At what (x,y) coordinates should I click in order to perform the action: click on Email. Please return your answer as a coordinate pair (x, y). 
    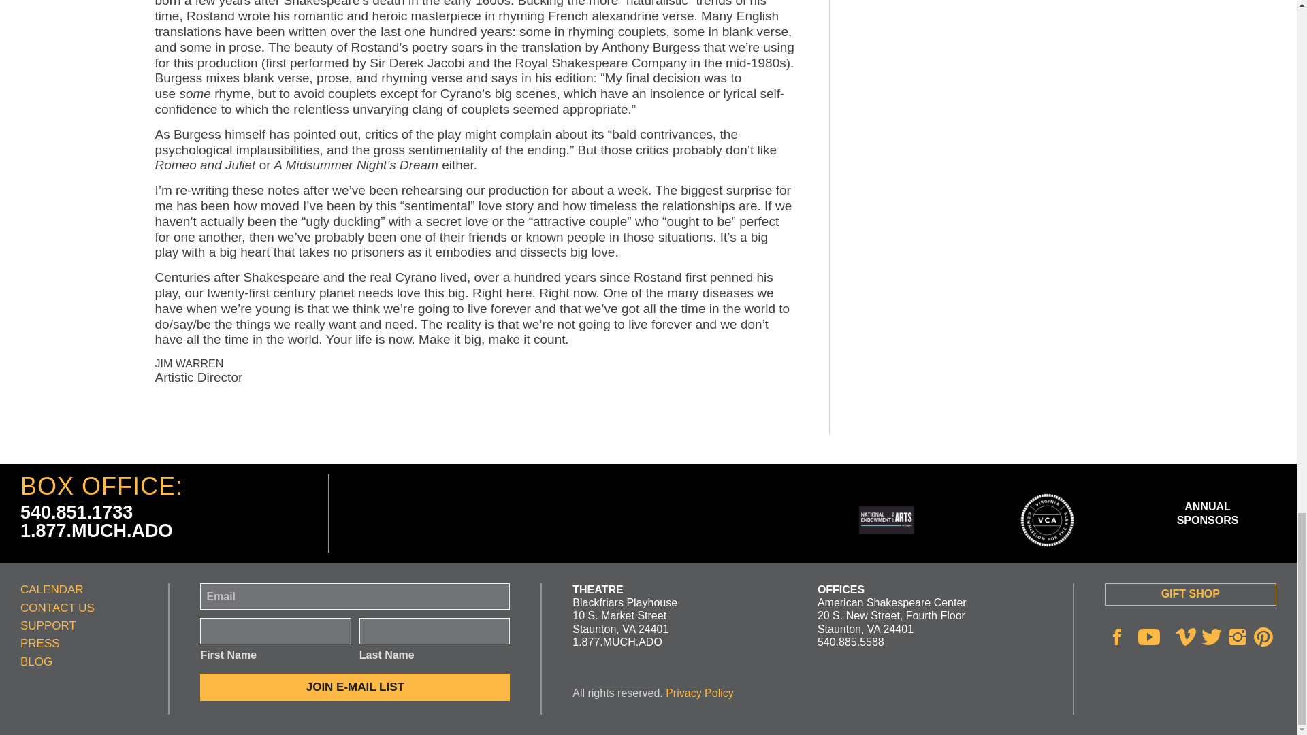
    Looking at the image, I should click on (354, 596).